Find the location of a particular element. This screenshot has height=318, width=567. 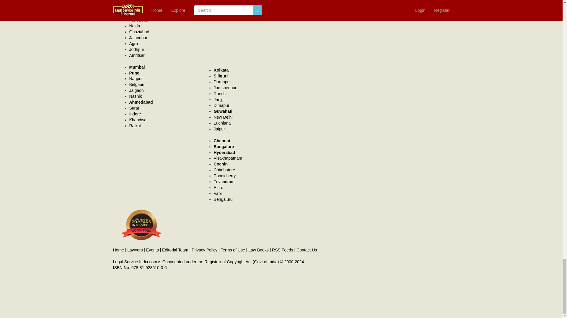

Noida is located at coordinates (135, 26).